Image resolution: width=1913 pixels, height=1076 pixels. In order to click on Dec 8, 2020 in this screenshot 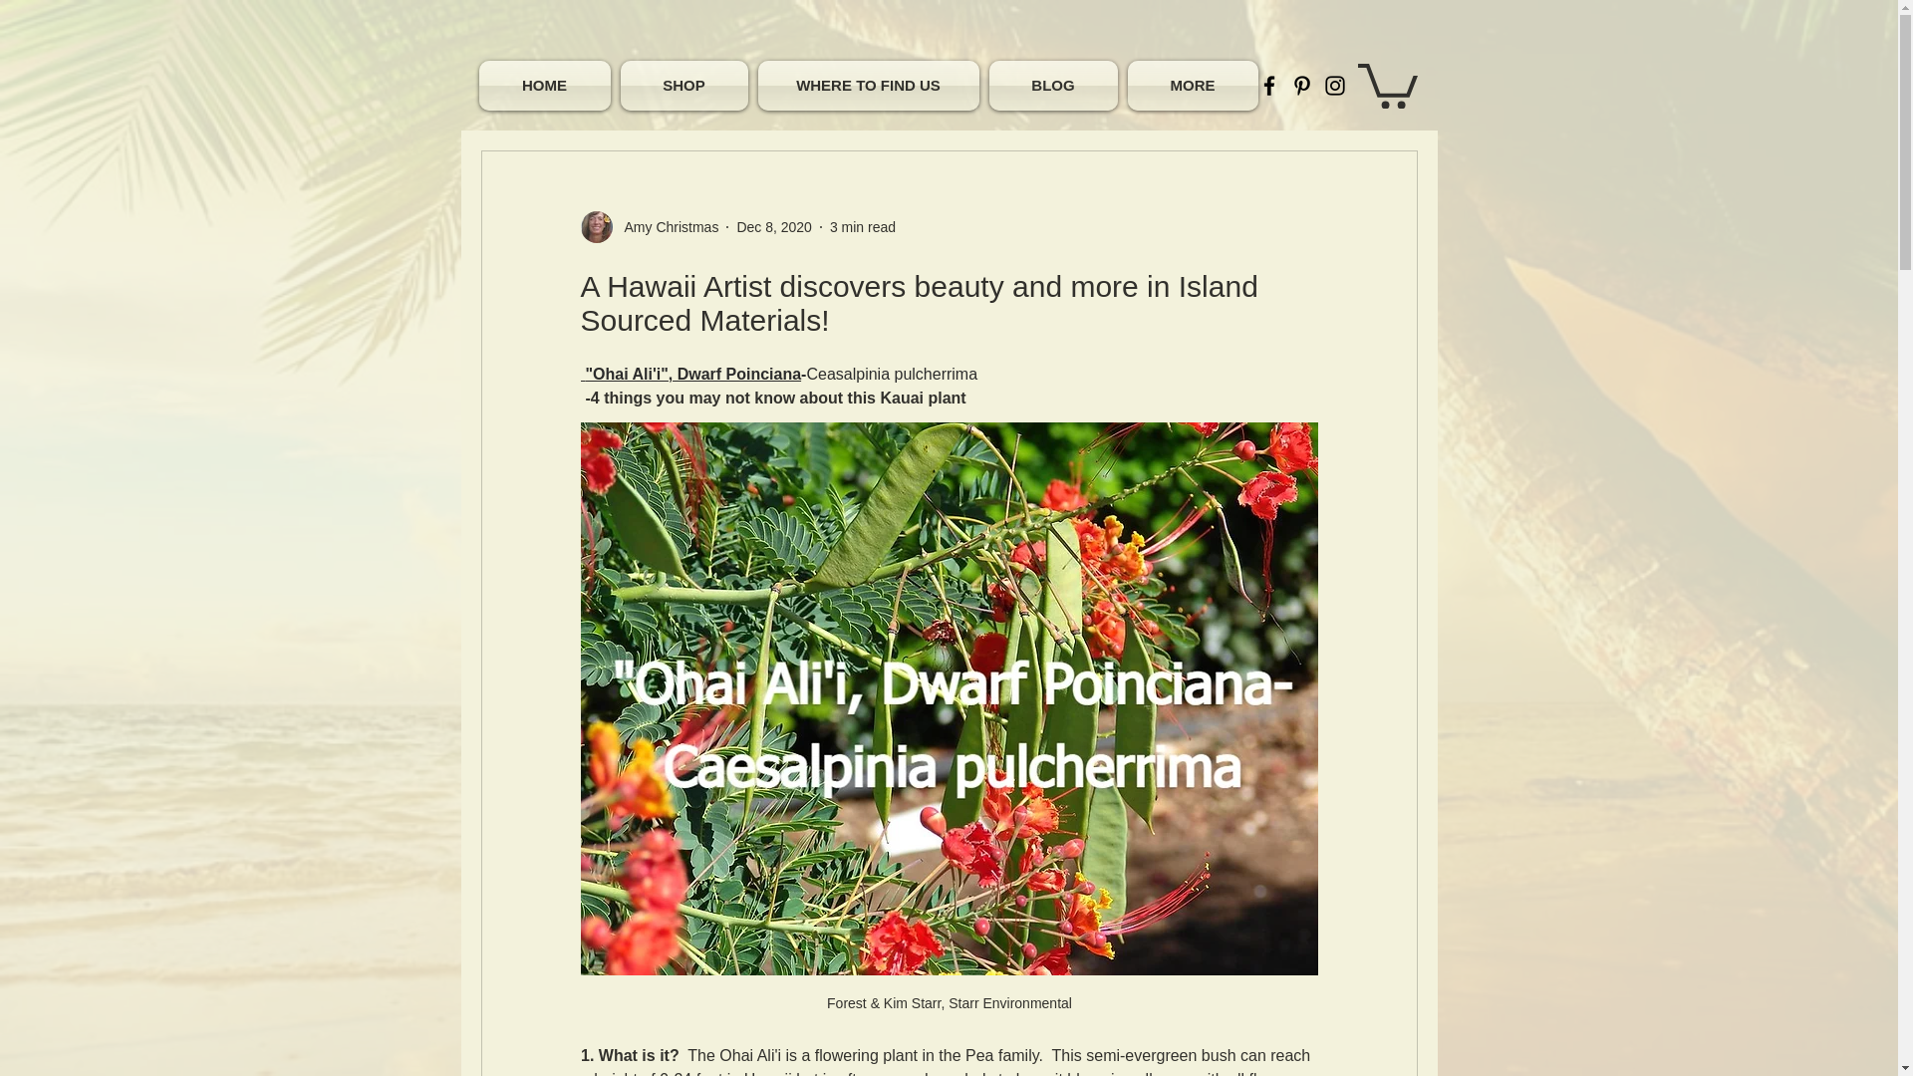, I will do `click(773, 227)`.